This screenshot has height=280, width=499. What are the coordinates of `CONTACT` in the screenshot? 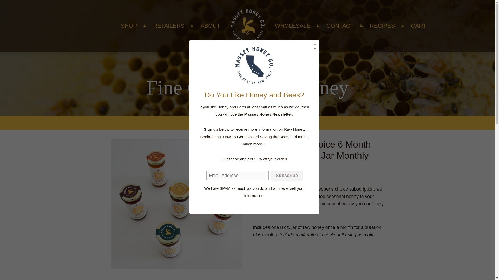 It's located at (340, 26).